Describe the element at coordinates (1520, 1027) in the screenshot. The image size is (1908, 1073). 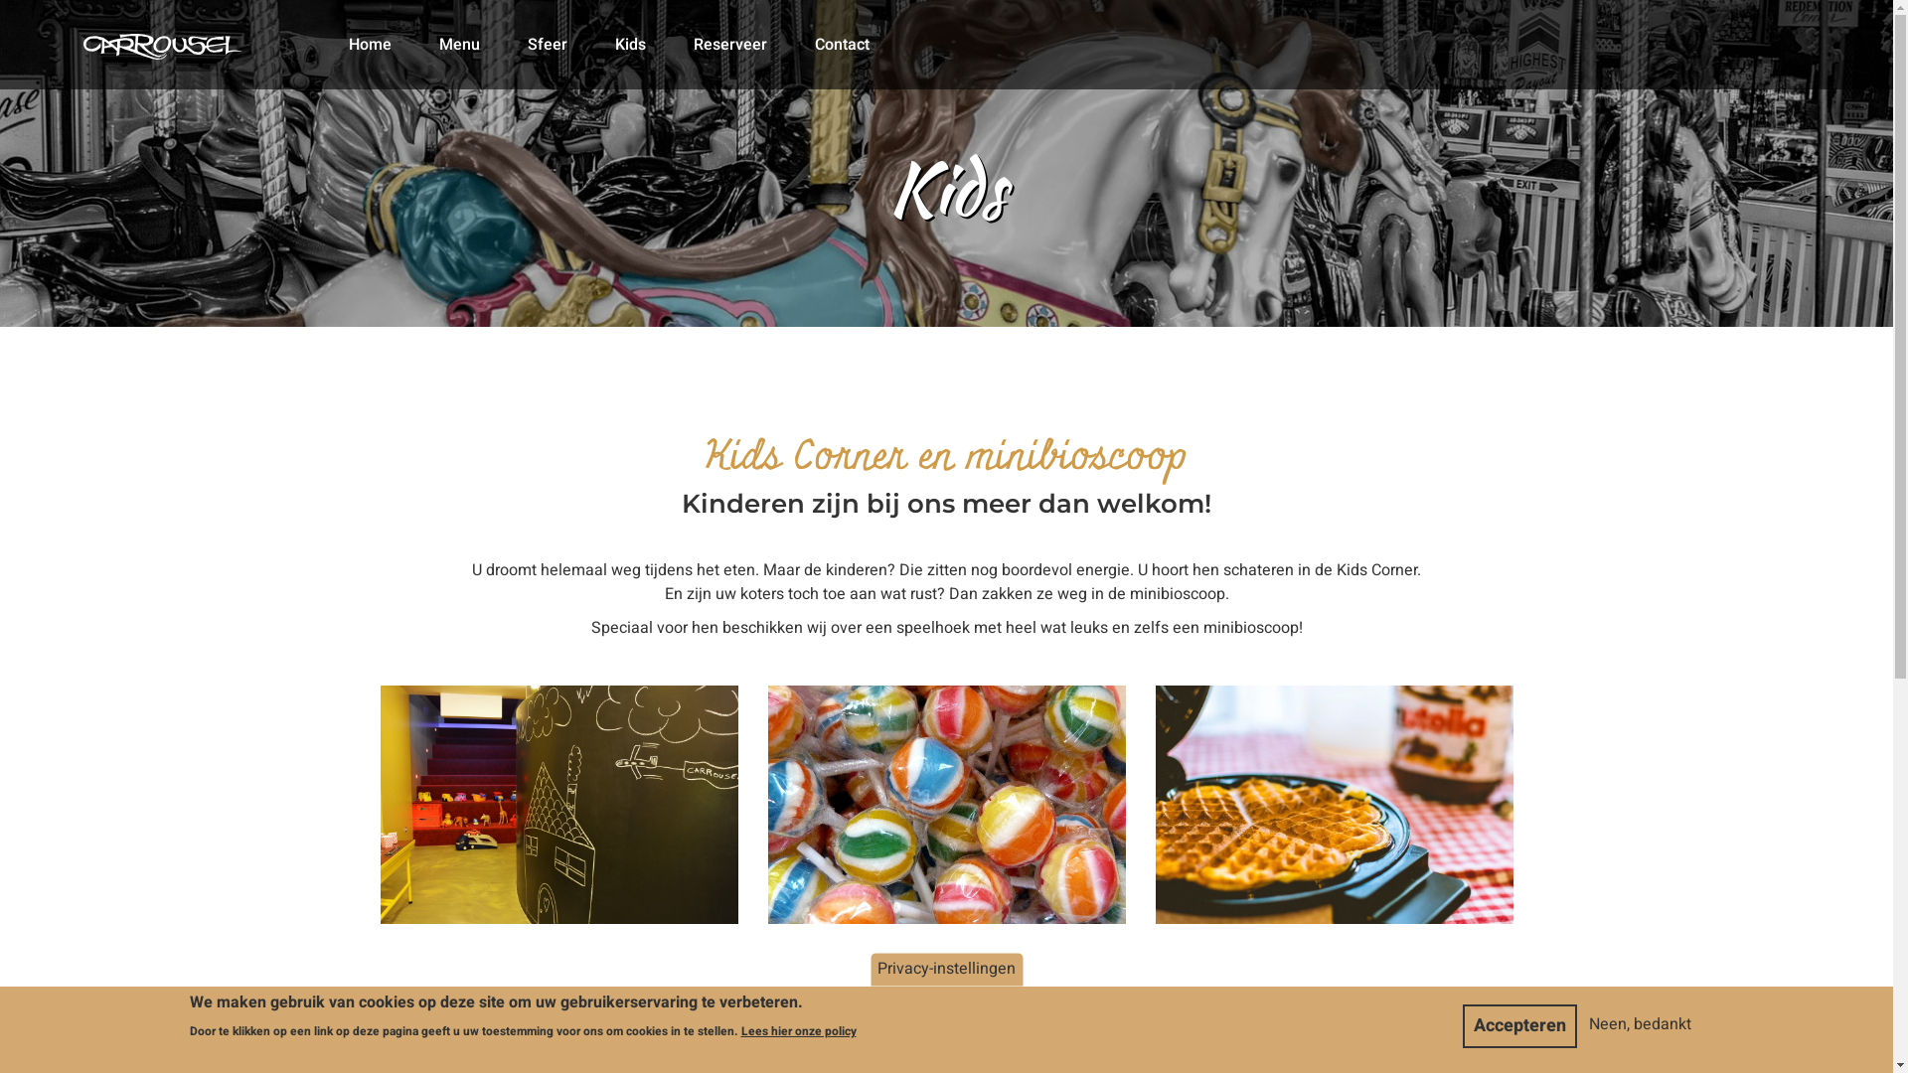
I see `Accepteren` at that location.